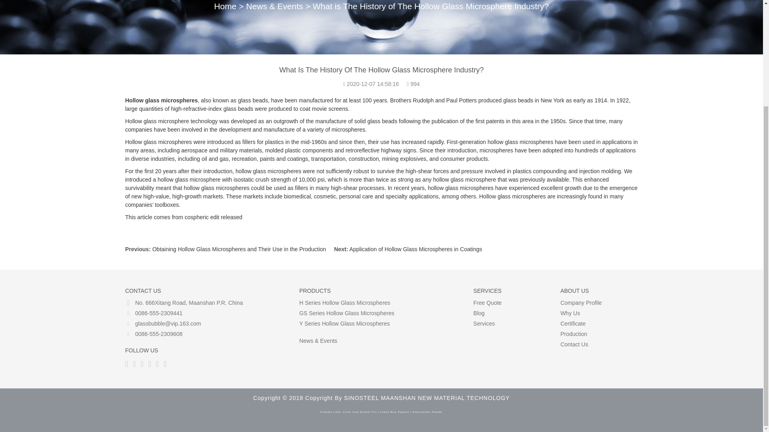 The height and width of the screenshot is (432, 769). What do you see at coordinates (484, 323) in the screenshot?
I see `Services` at bounding box center [484, 323].